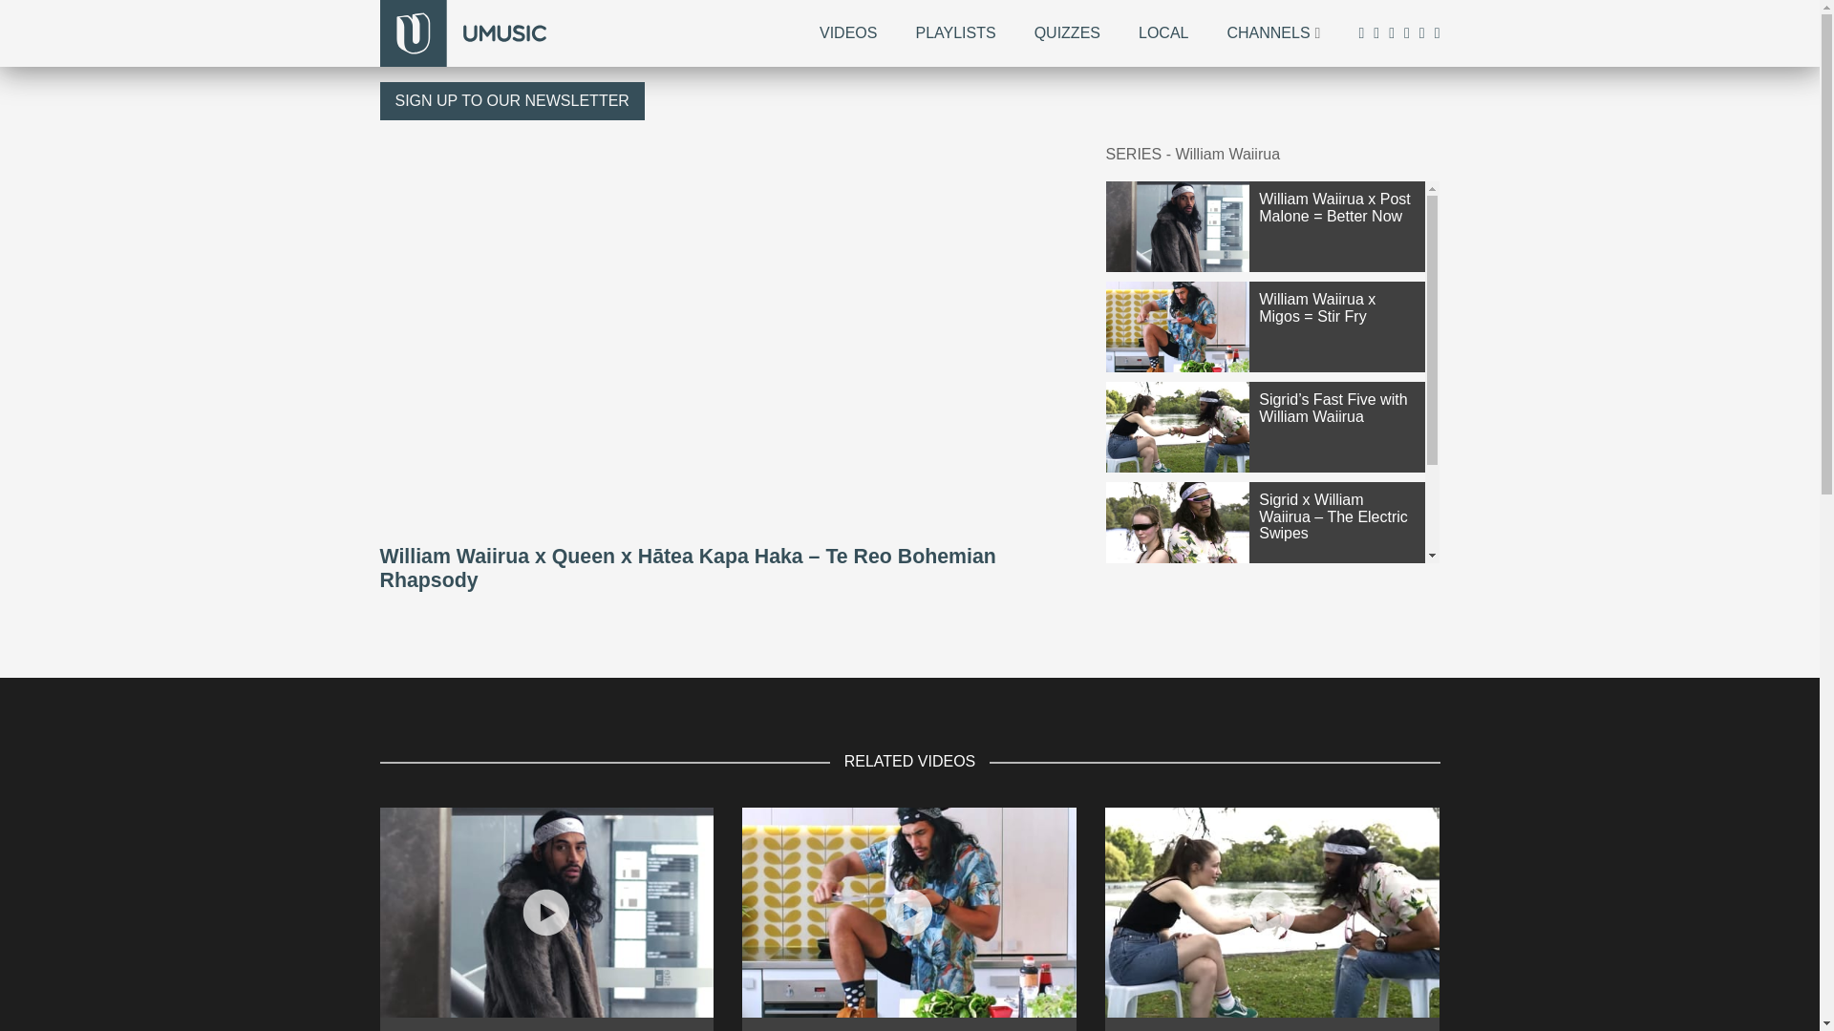 The width and height of the screenshot is (1834, 1031). I want to click on VIDEOS, so click(848, 32).